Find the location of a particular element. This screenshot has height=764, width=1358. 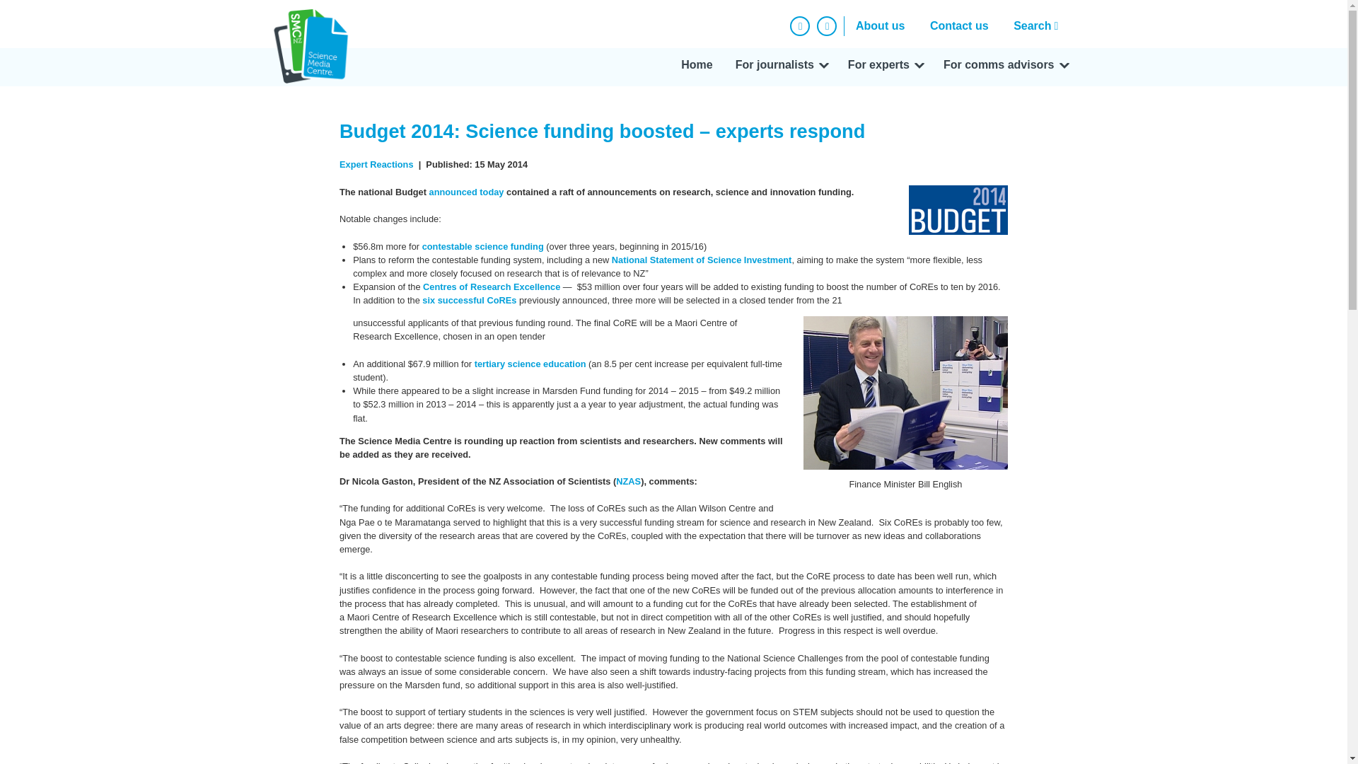

Twitter is located at coordinates (826, 25).